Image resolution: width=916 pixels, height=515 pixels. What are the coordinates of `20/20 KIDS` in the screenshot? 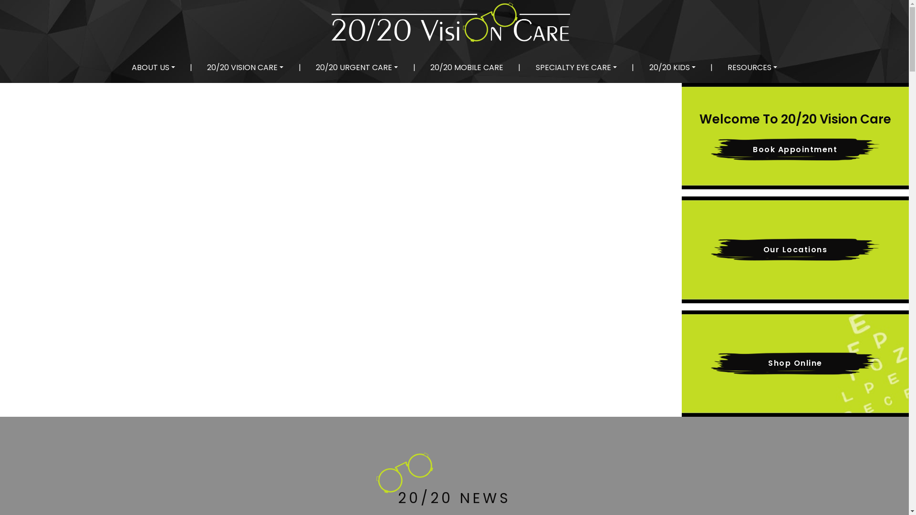 It's located at (673, 68).